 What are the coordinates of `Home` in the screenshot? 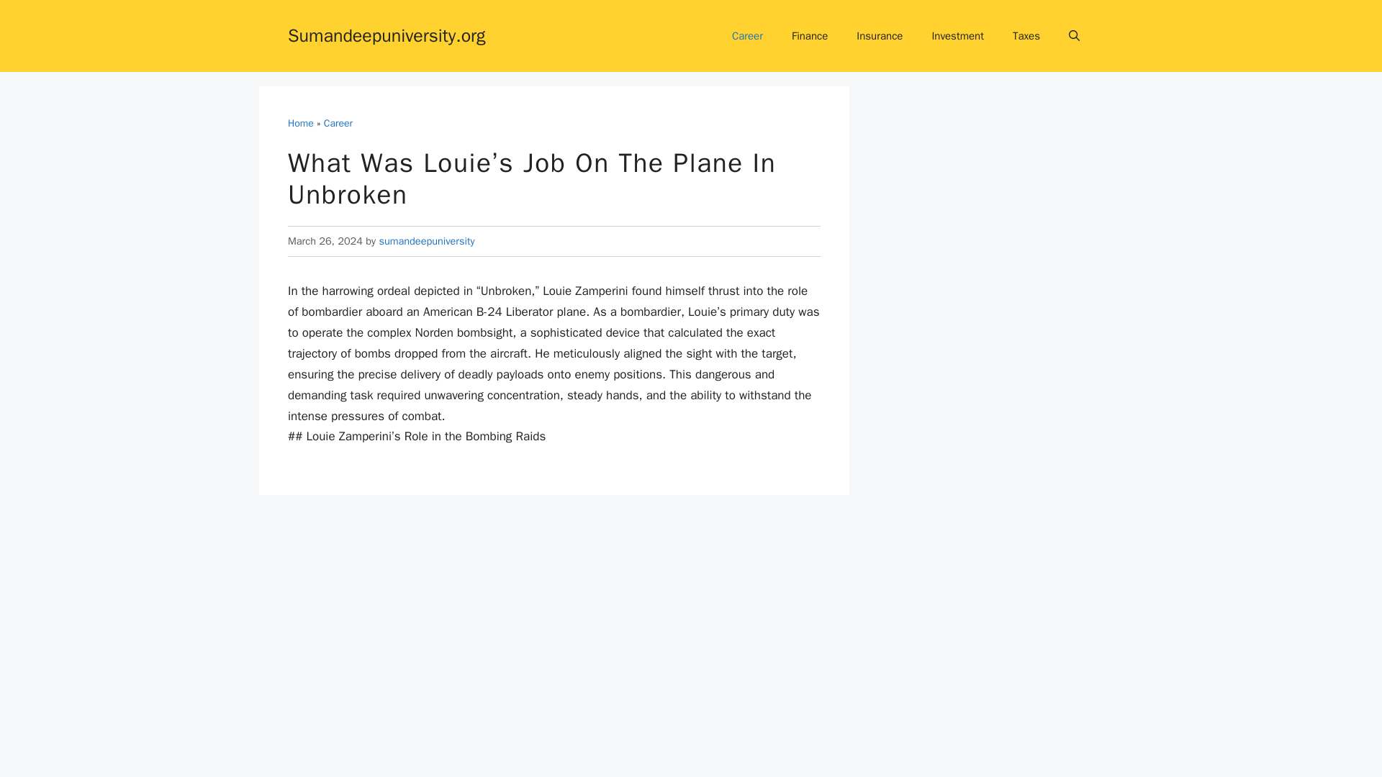 It's located at (300, 124).